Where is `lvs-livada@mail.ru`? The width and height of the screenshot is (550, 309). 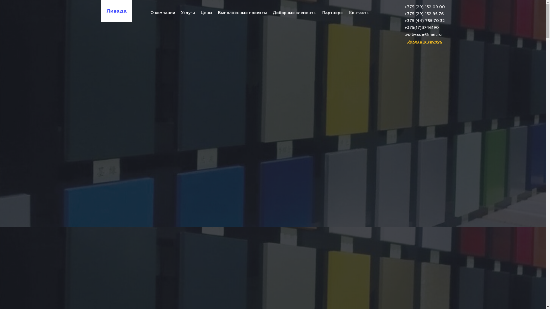 lvs-livada@mail.ru is located at coordinates (425, 35).